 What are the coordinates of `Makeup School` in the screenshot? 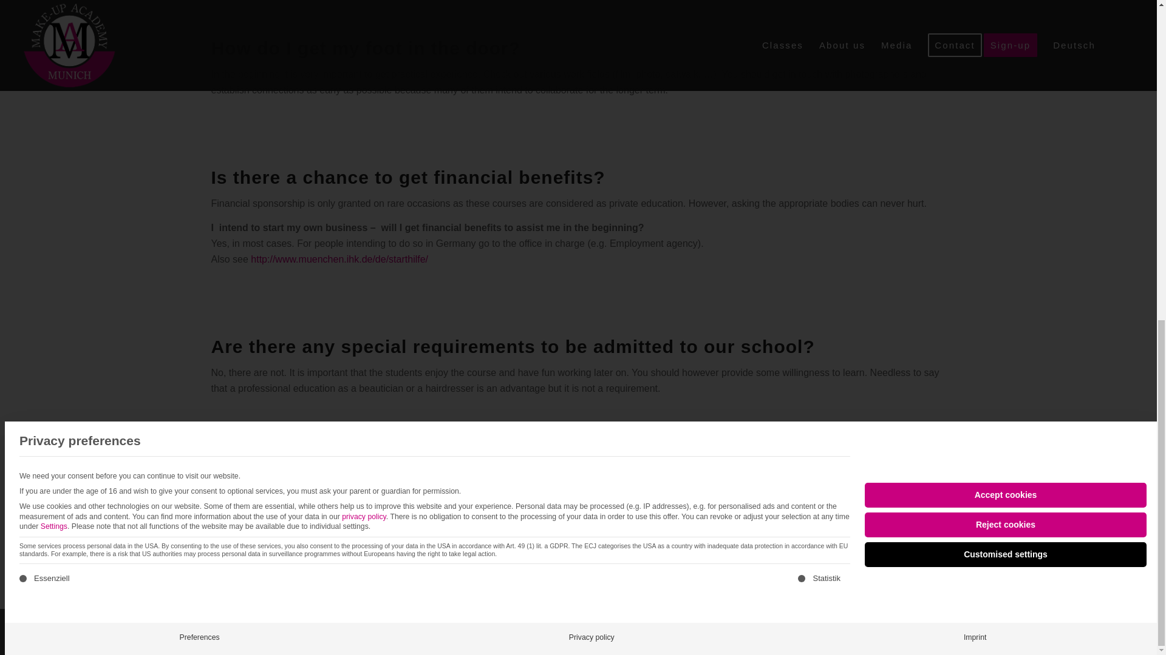 It's located at (277, 640).